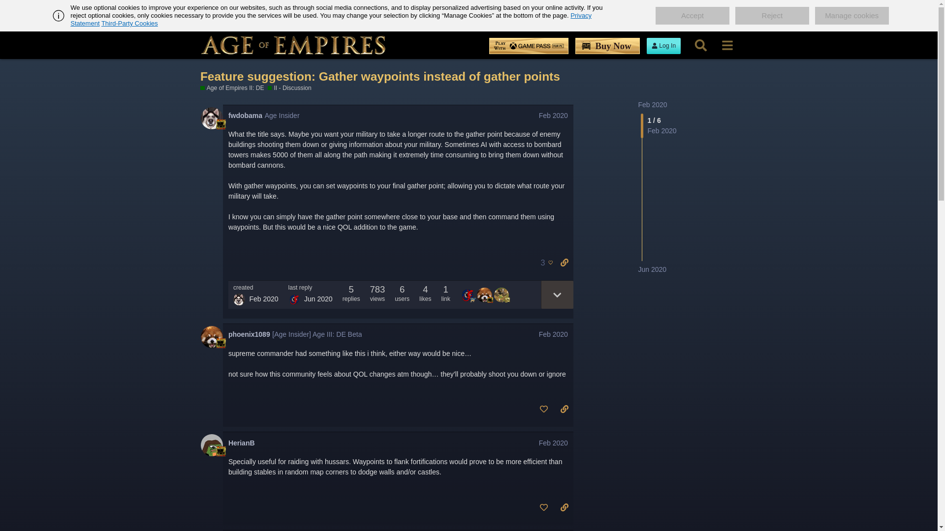  Describe the element at coordinates (553, 115) in the screenshot. I see `Feb 2020` at that location.